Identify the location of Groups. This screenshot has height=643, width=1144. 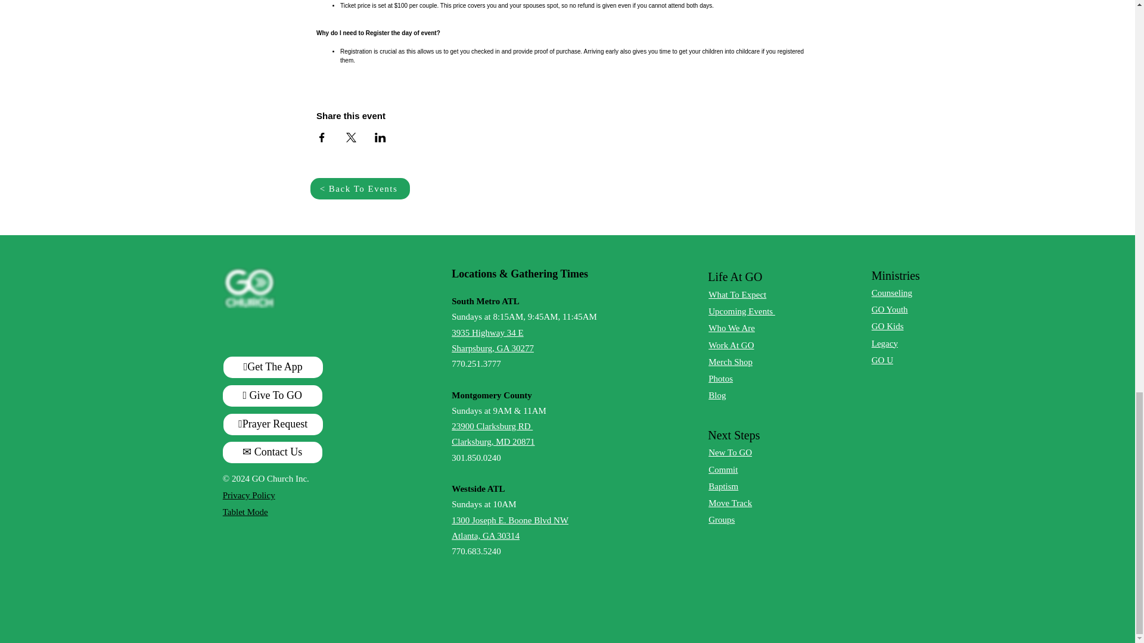
(723, 469).